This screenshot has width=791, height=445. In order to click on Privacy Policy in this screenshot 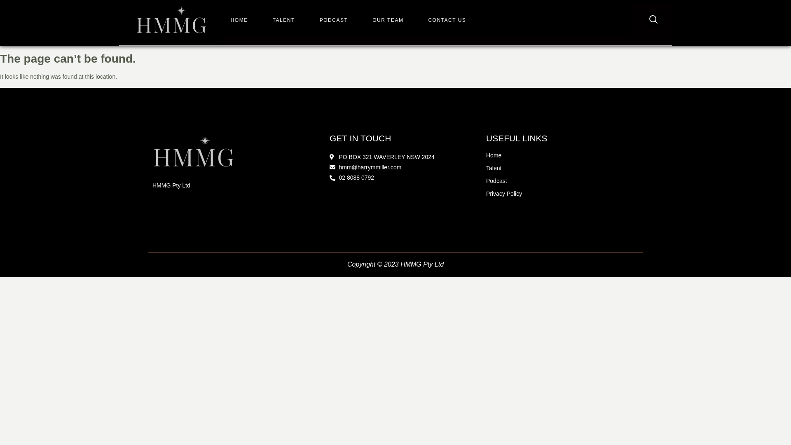, I will do `click(562, 194)`.